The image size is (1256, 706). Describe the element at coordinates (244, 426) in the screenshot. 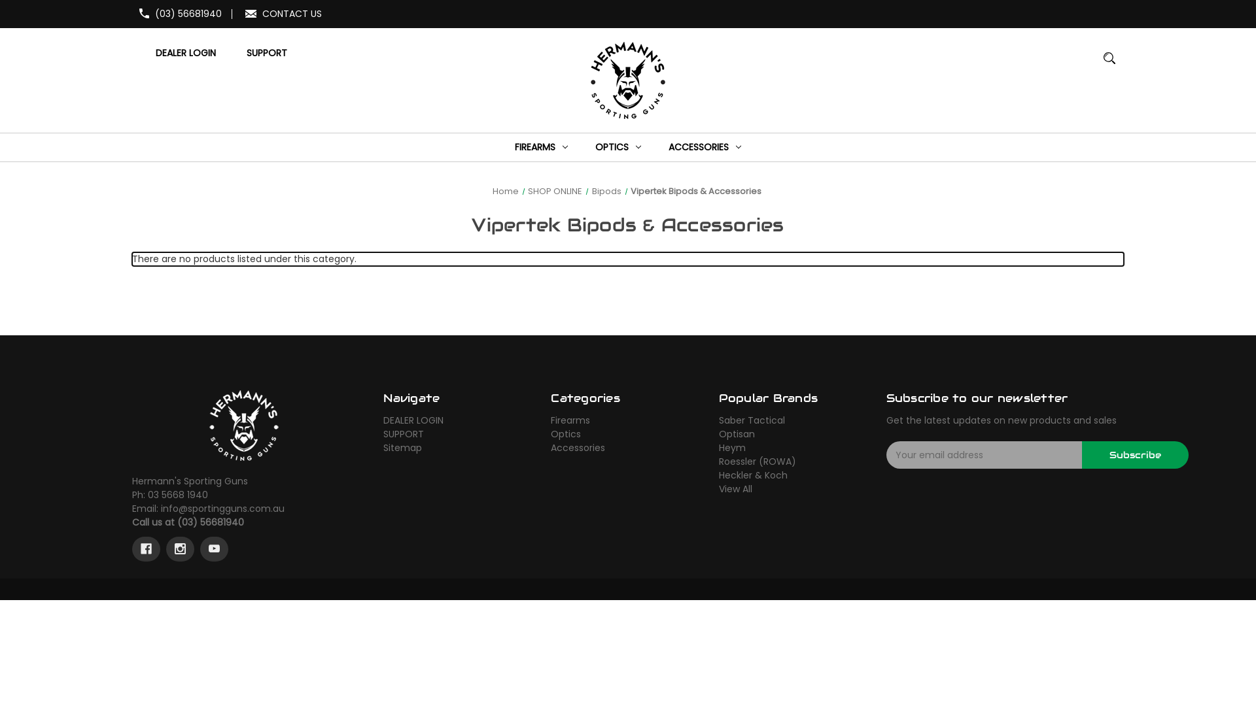

I see `Hermann's Sporting Guns` at that location.